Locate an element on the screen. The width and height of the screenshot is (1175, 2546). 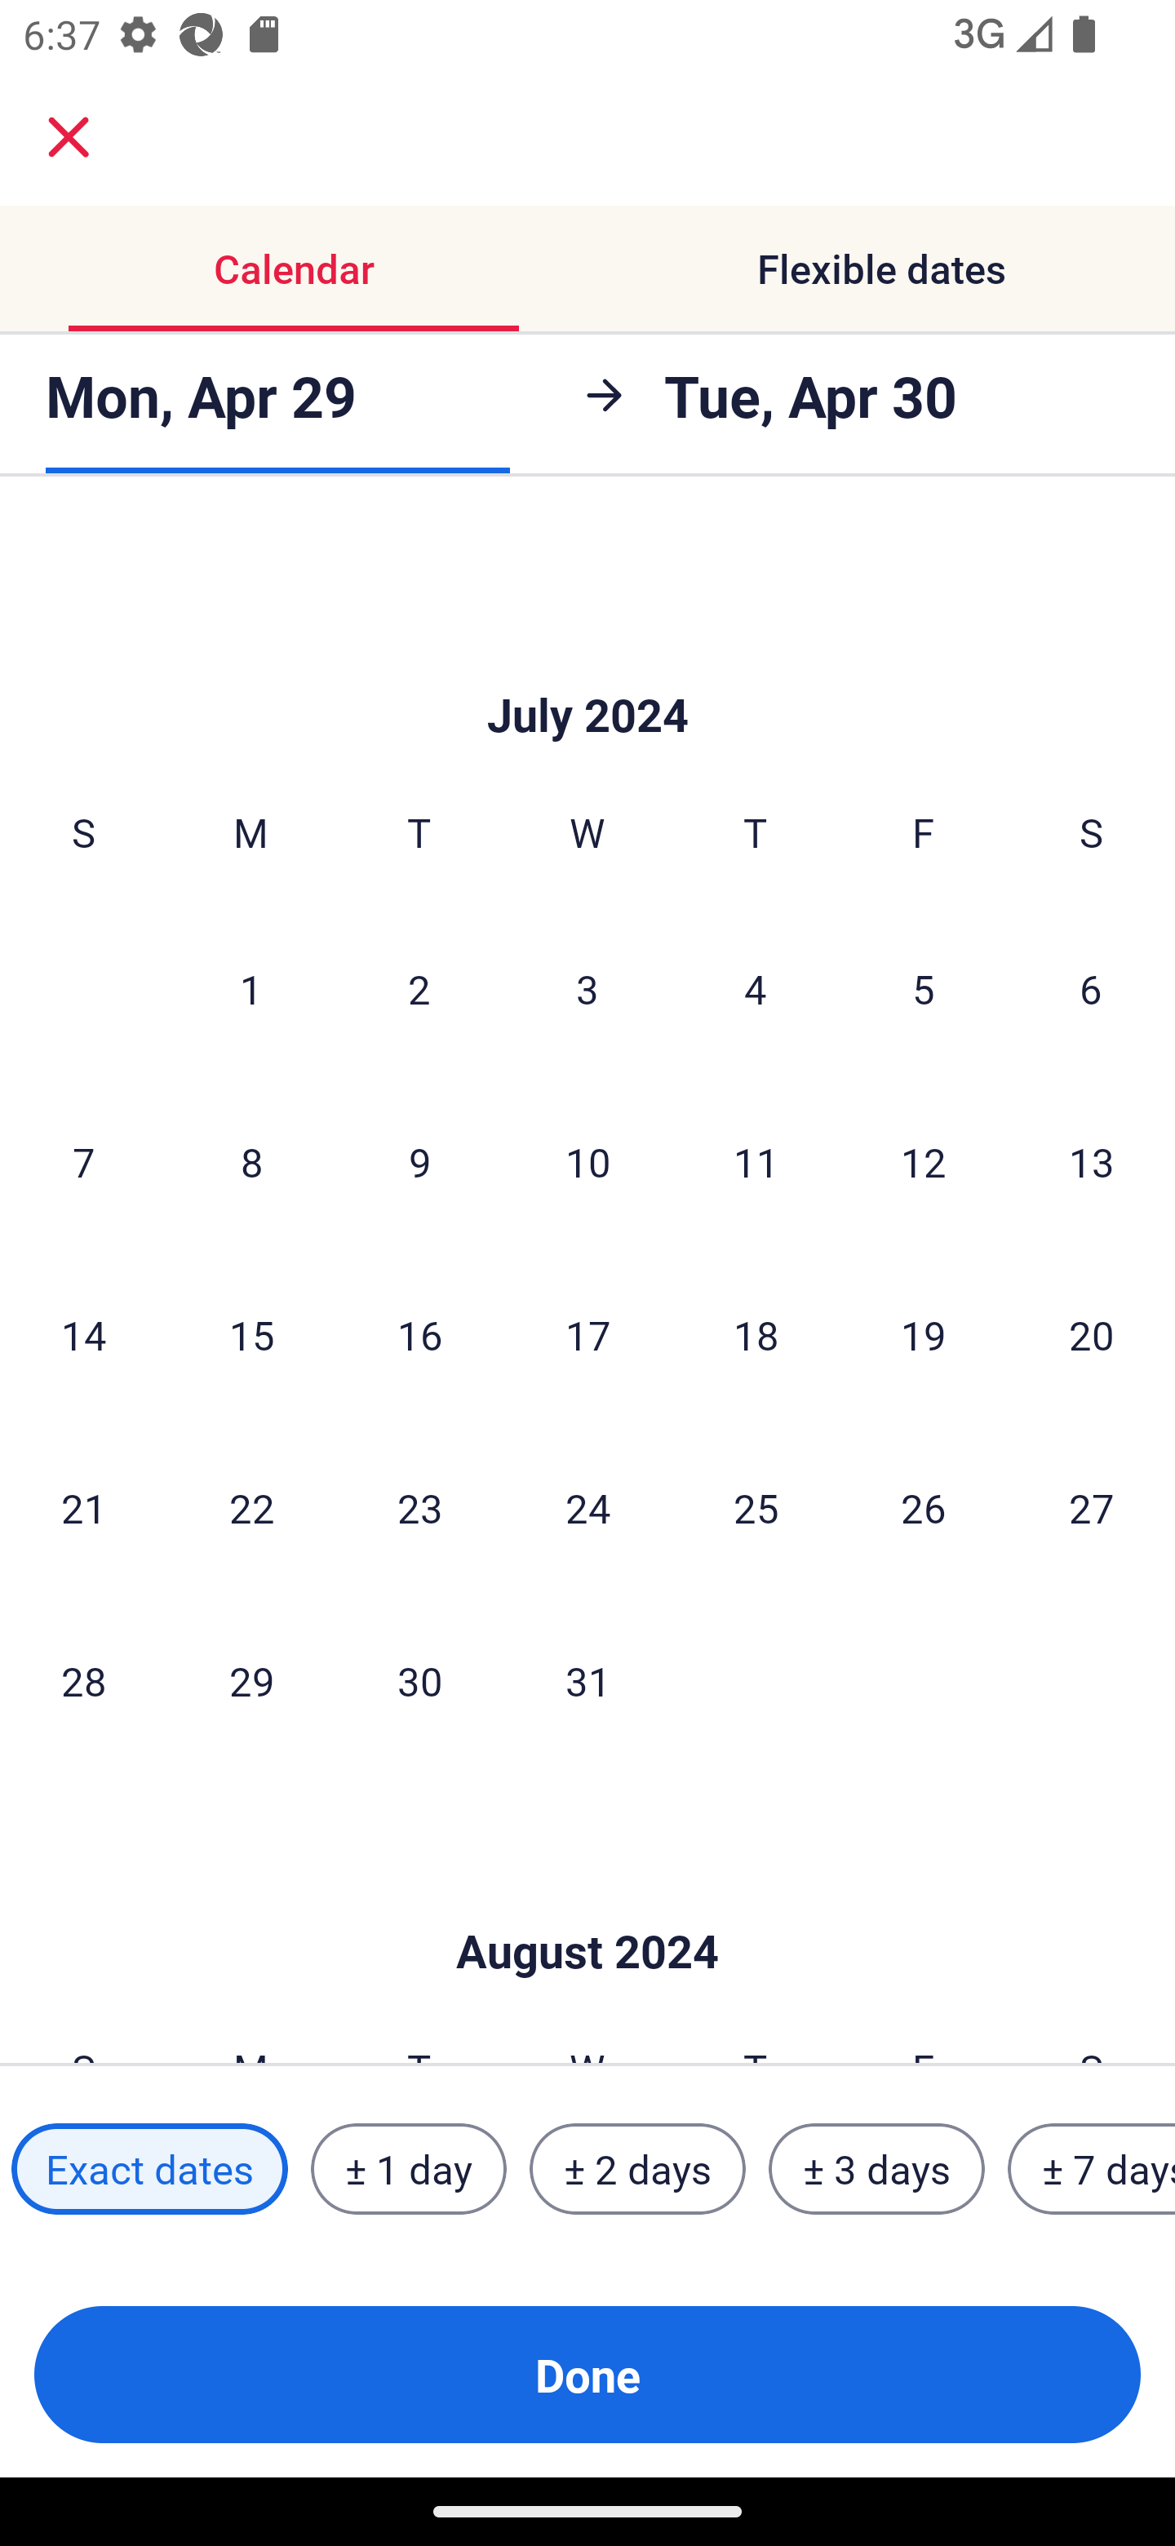
Exact dates is located at coordinates (149, 2169).